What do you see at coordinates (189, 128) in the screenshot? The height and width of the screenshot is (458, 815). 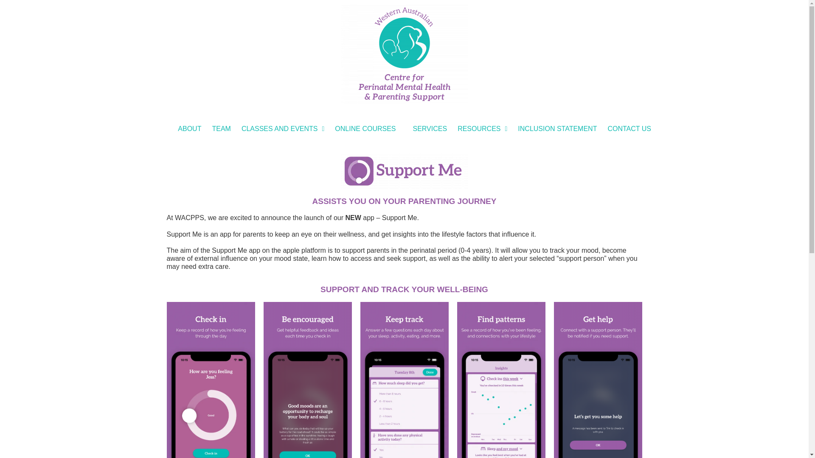 I see `ABOUT` at bounding box center [189, 128].